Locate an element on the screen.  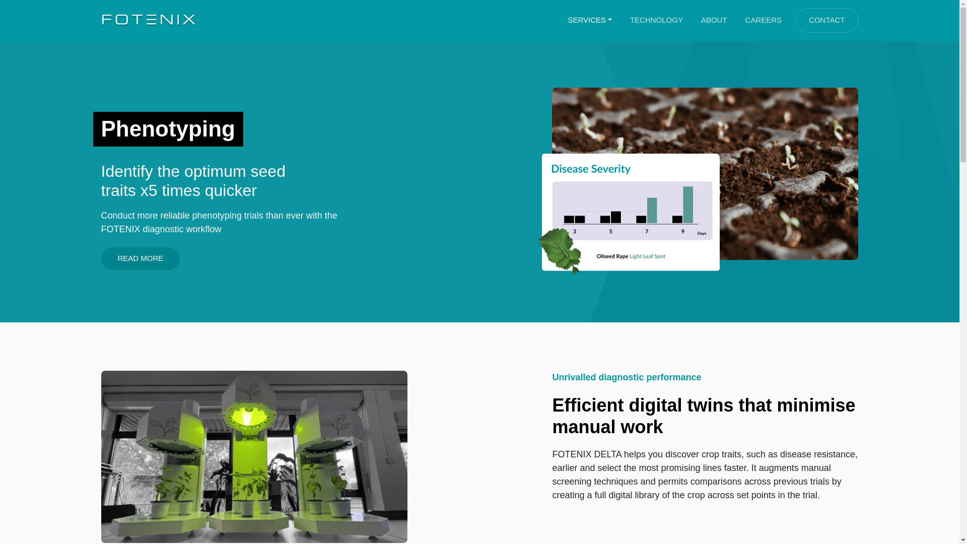
Read more is located at coordinates (140, 258).